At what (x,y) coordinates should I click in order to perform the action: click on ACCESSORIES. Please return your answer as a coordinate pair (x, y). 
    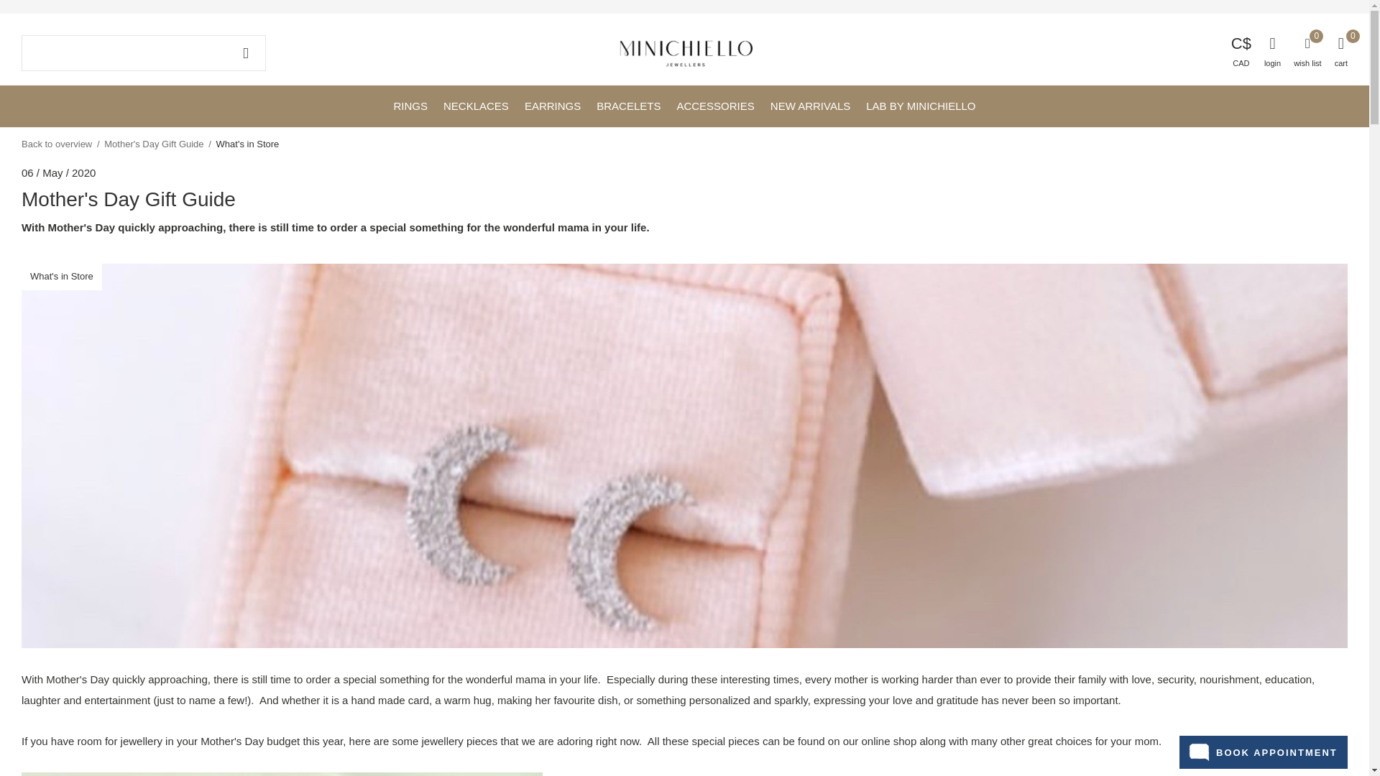
    Looking at the image, I should click on (714, 105).